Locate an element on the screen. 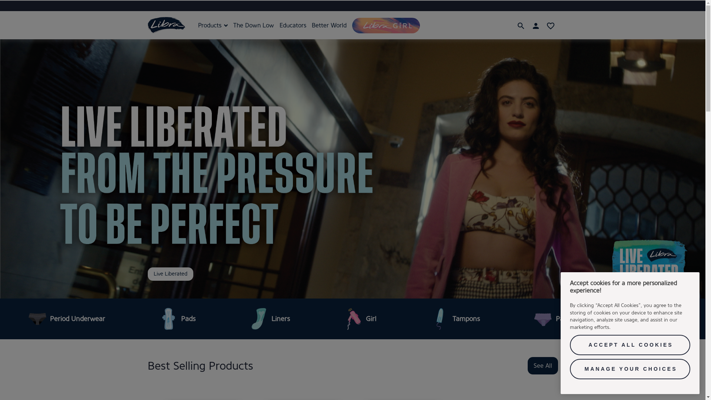  Educators is located at coordinates (296, 26).